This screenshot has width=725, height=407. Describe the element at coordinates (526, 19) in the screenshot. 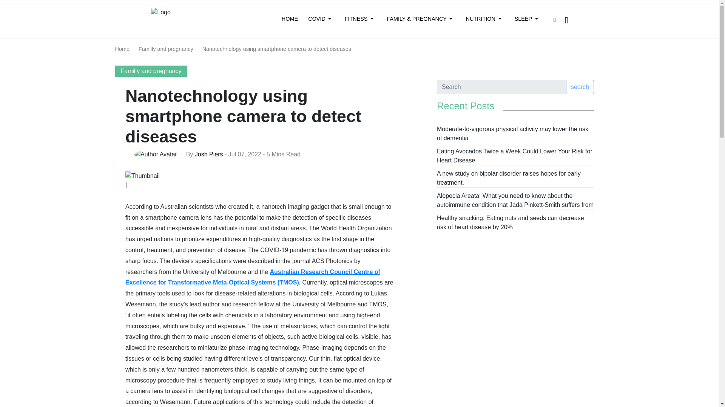

I see `SLEEP` at that location.